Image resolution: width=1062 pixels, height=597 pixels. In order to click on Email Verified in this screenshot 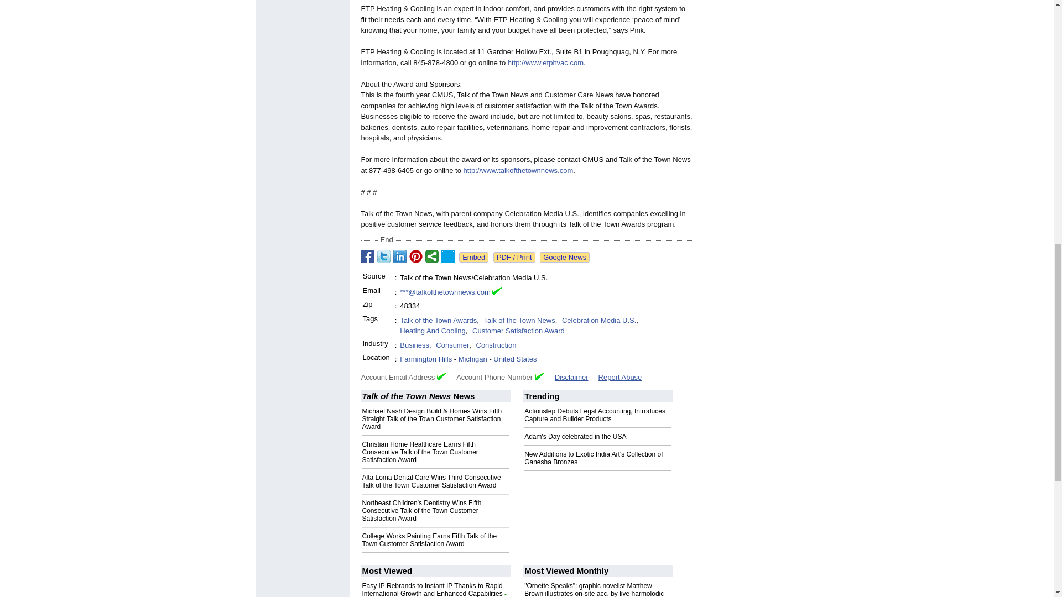, I will do `click(497, 292)`.